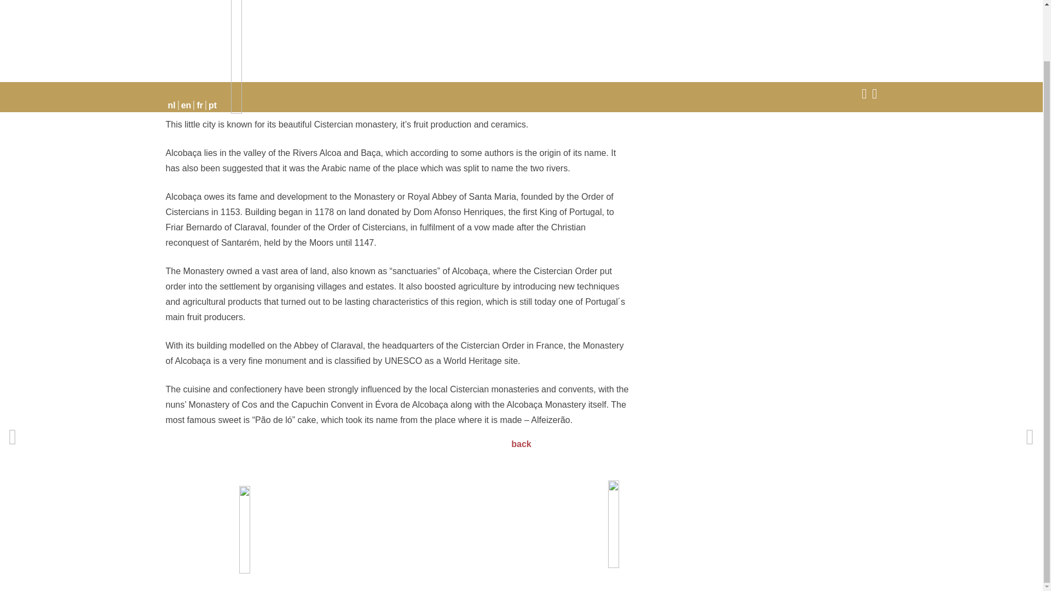 This screenshot has height=591, width=1051. Describe the element at coordinates (212, 45) in the screenshot. I see `pt` at that location.